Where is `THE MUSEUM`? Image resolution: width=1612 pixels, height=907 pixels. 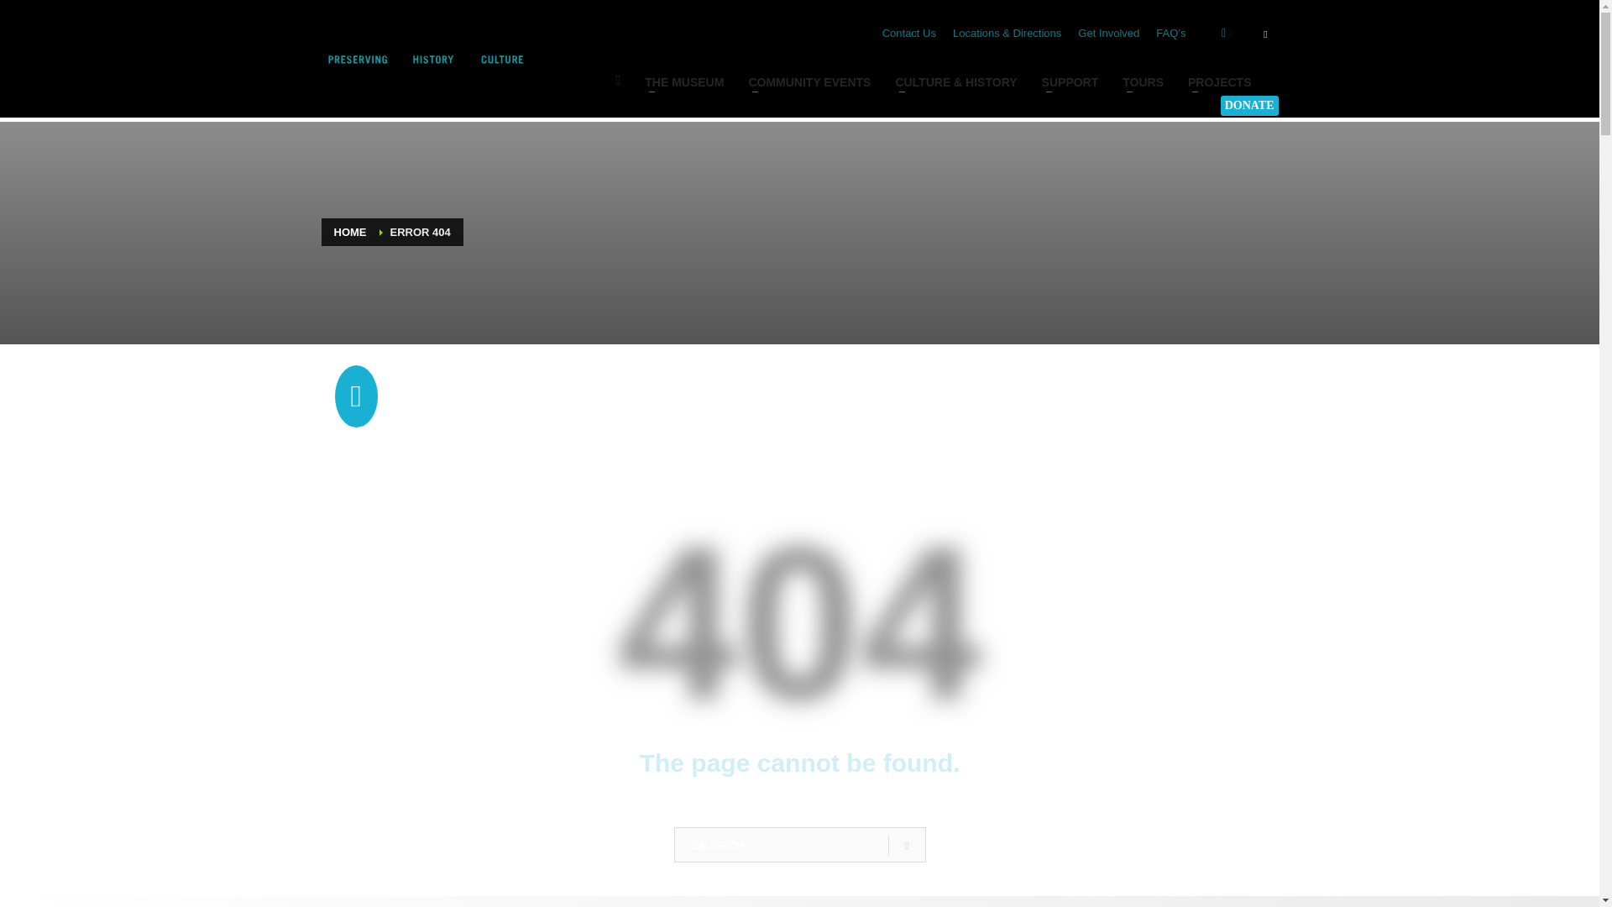 THE MUSEUM is located at coordinates (683, 82).